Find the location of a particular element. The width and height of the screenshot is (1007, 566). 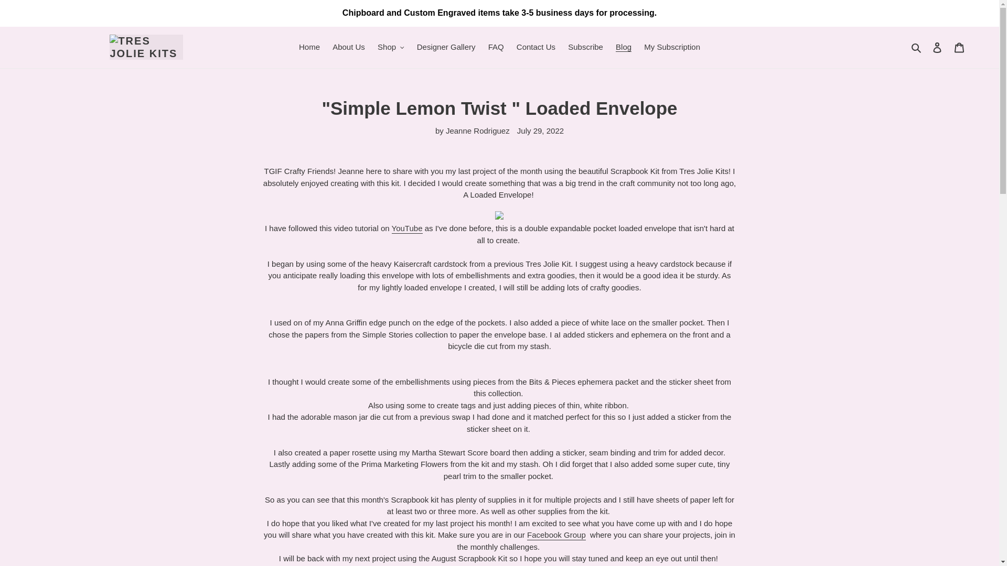

FAQ is located at coordinates (496, 47).